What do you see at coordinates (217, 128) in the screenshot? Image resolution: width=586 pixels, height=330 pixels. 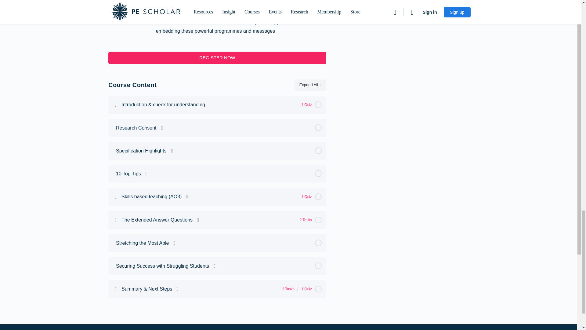 I see `Research Consent` at bounding box center [217, 128].